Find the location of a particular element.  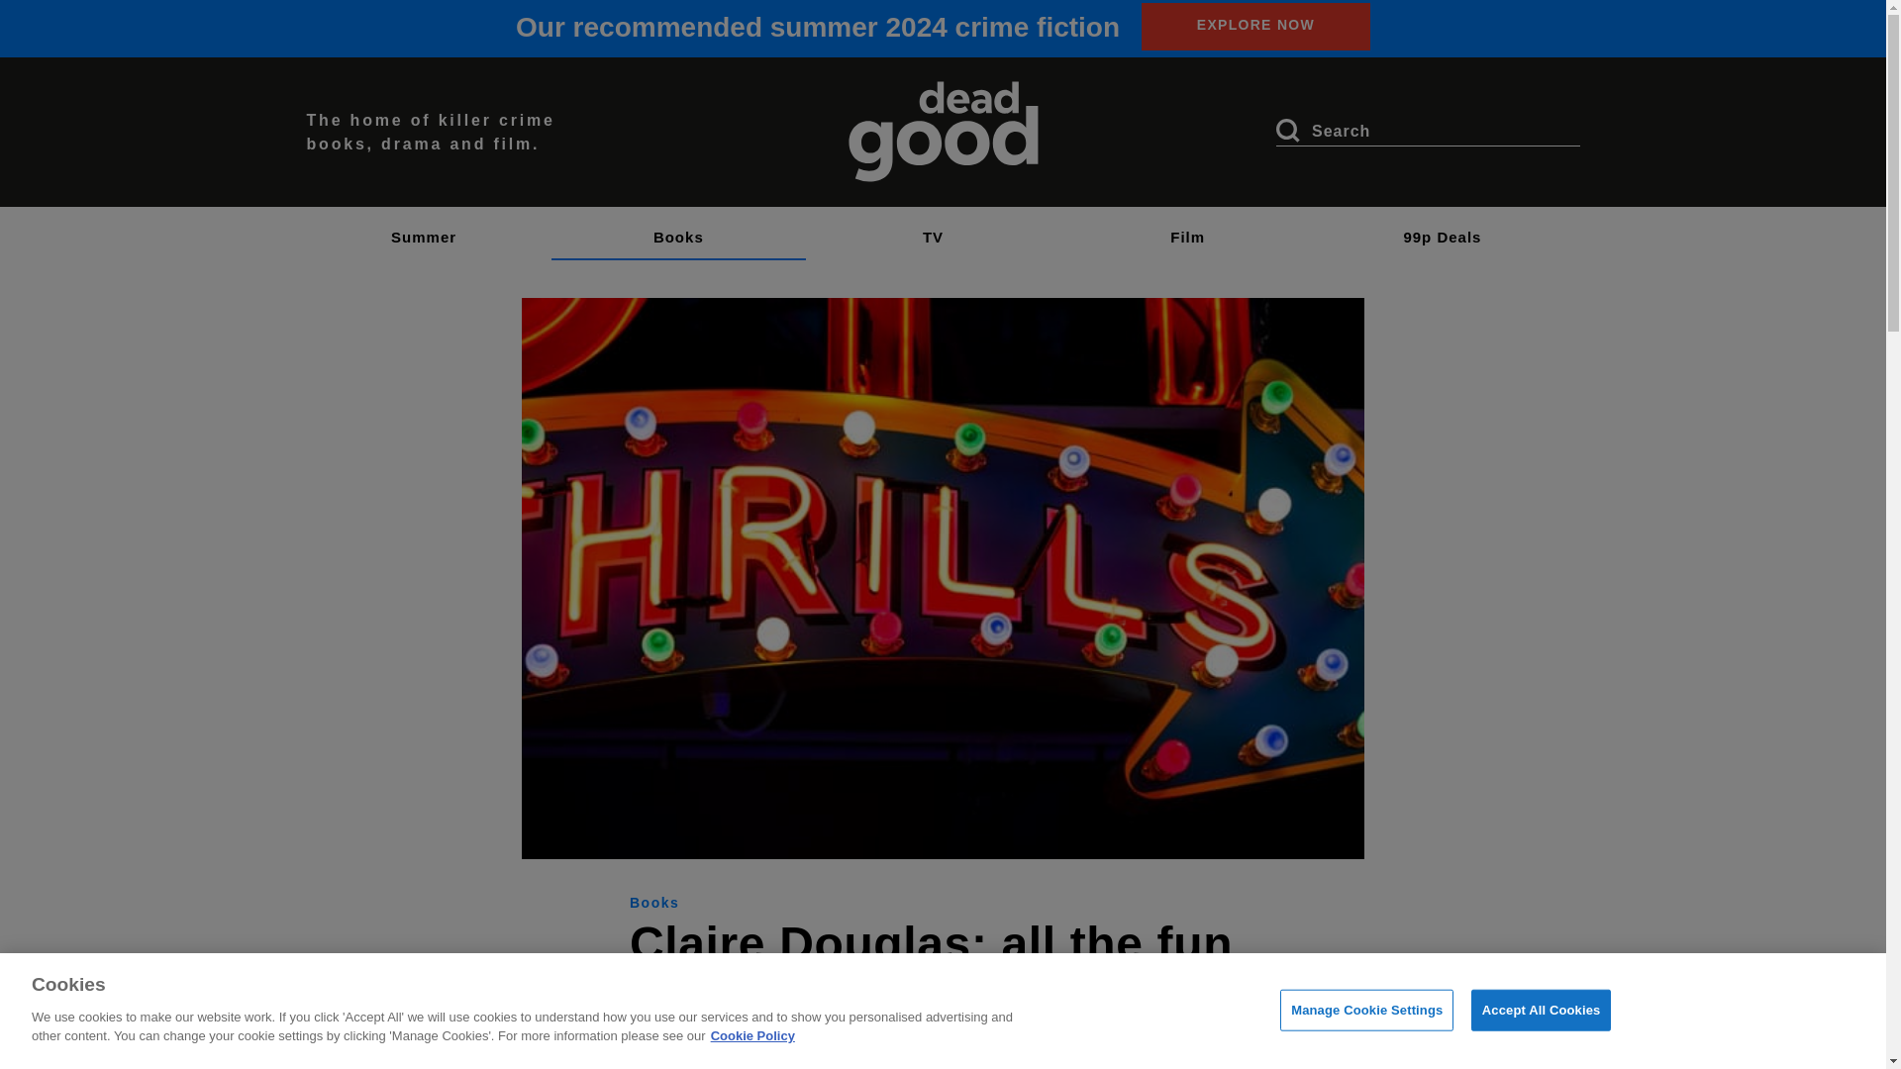

99p Deals is located at coordinates (1442, 229).